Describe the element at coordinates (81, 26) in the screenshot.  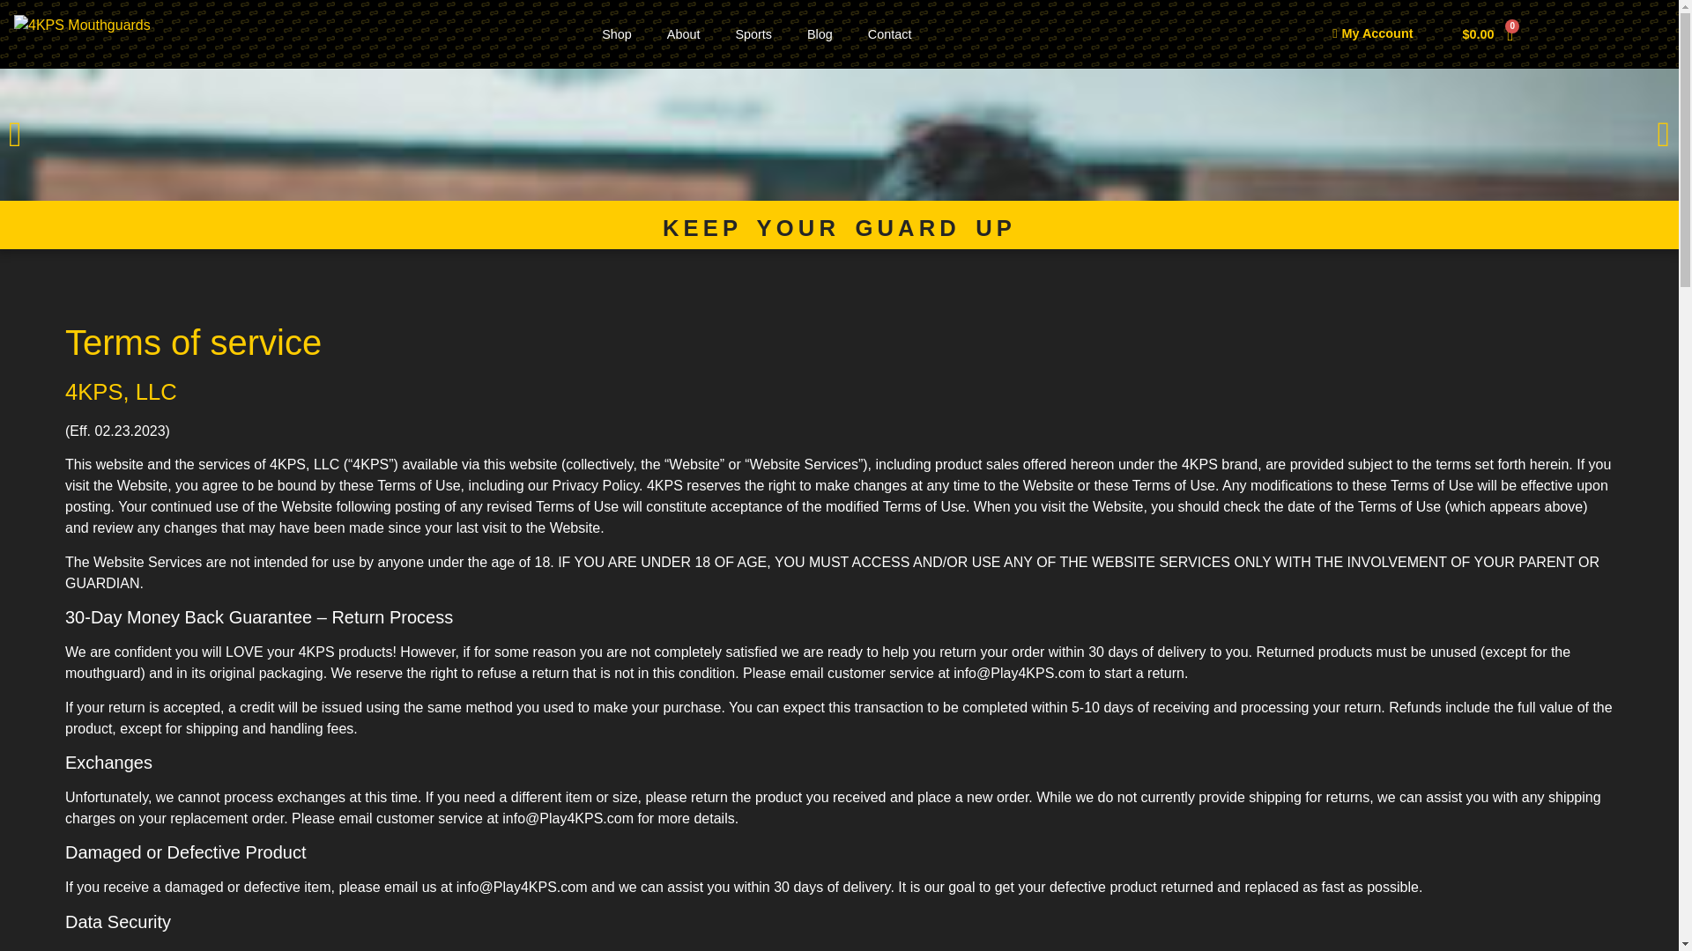
I see `4KPS logo reg` at that location.